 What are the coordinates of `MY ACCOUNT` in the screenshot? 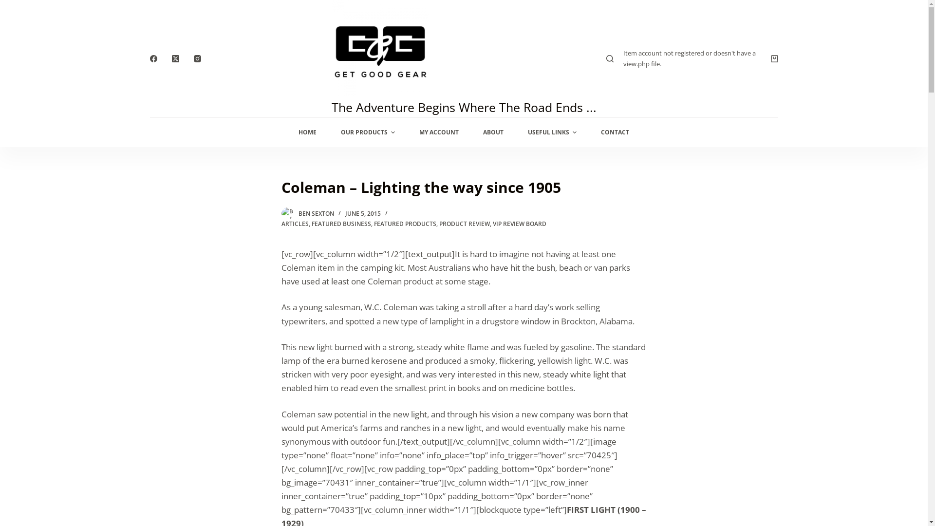 It's located at (758, 266).